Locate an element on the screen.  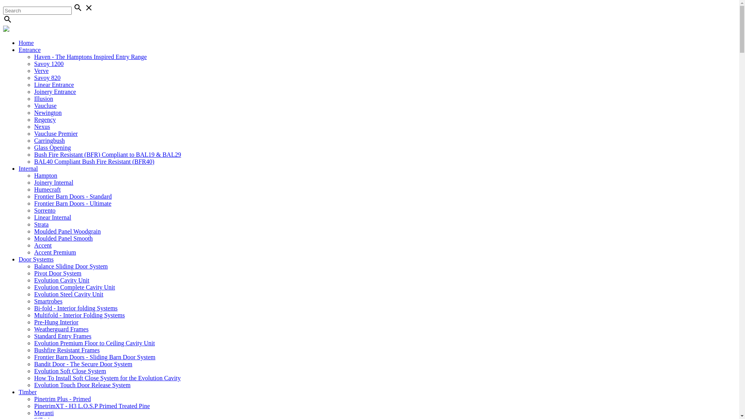
Pinetrim Plus - Primed is located at coordinates (62, 399).